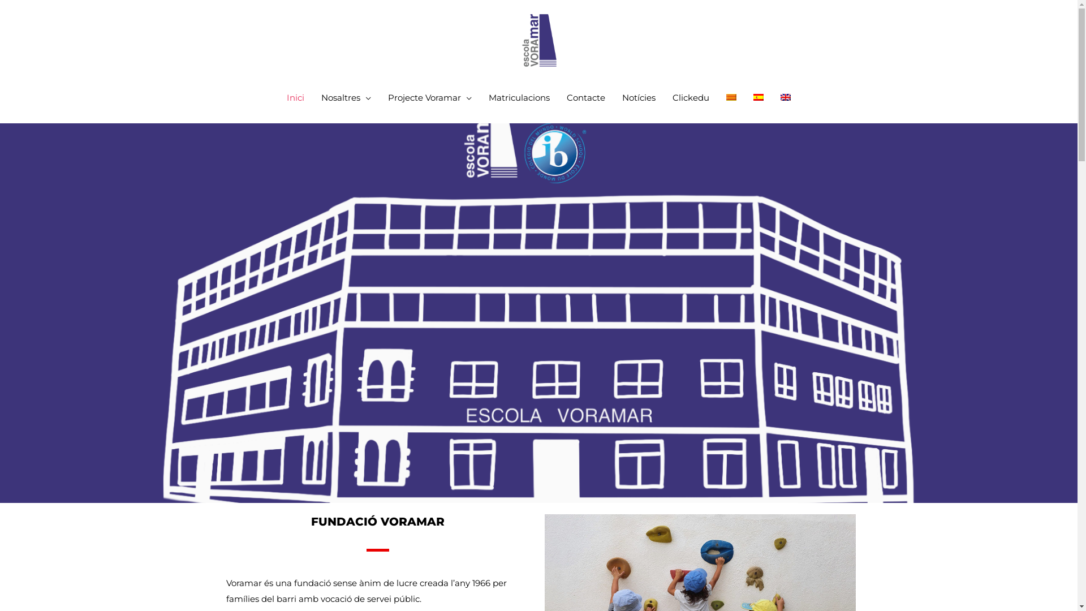  I want to click on Clickedu, so click(691, 98).